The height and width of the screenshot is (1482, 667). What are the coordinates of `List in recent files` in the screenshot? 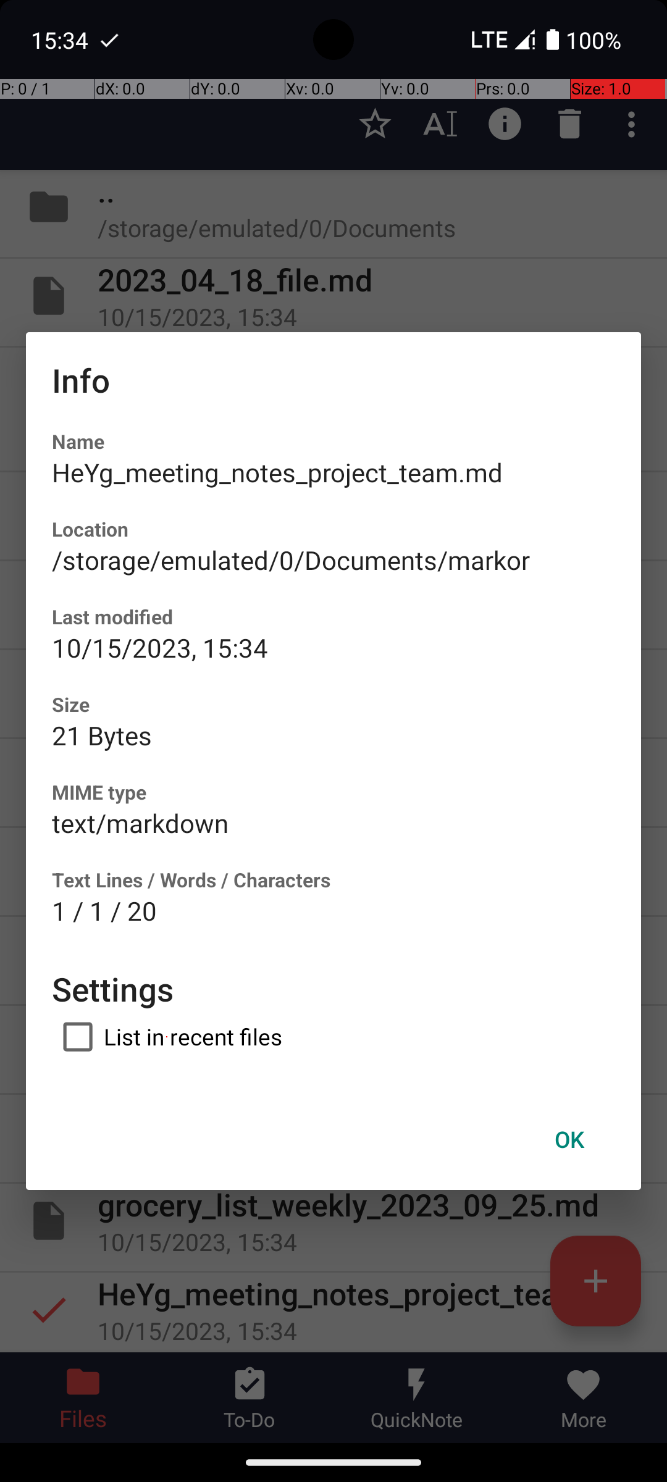 It's located at (167, 1037).